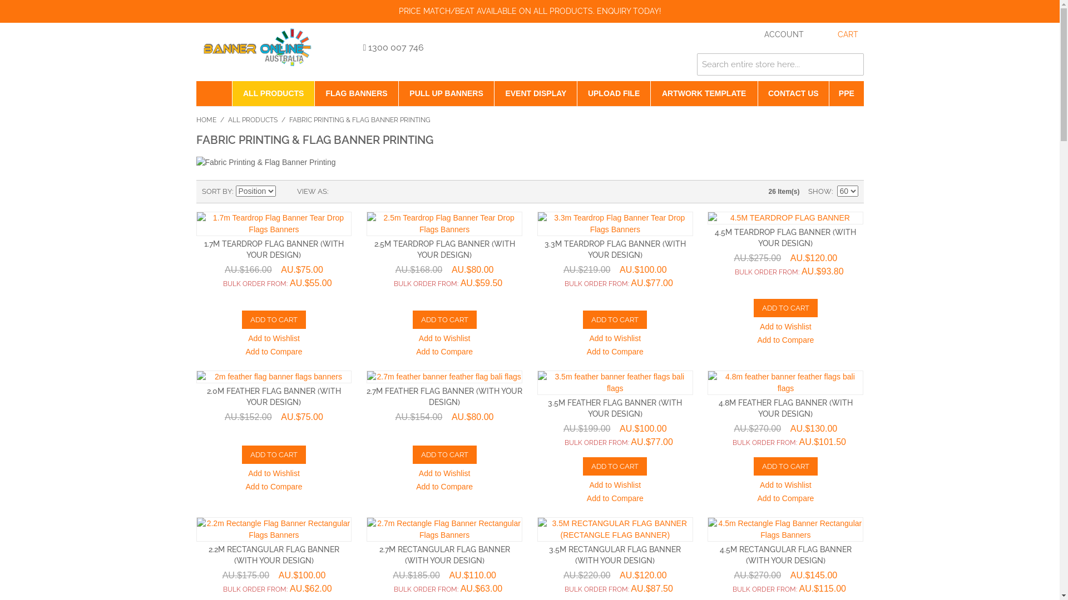 This screenshot has height=600, width=1068. I want to click on 2.0M FEATHER FLAG BANNER (WITH YOUR DESIGN), so click(274, 397).